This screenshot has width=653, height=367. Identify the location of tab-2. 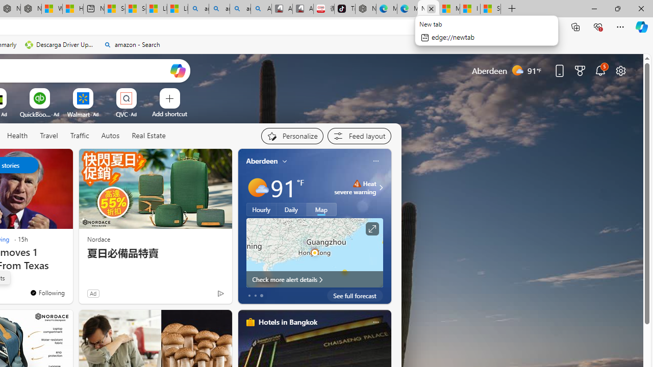
(261, 296).